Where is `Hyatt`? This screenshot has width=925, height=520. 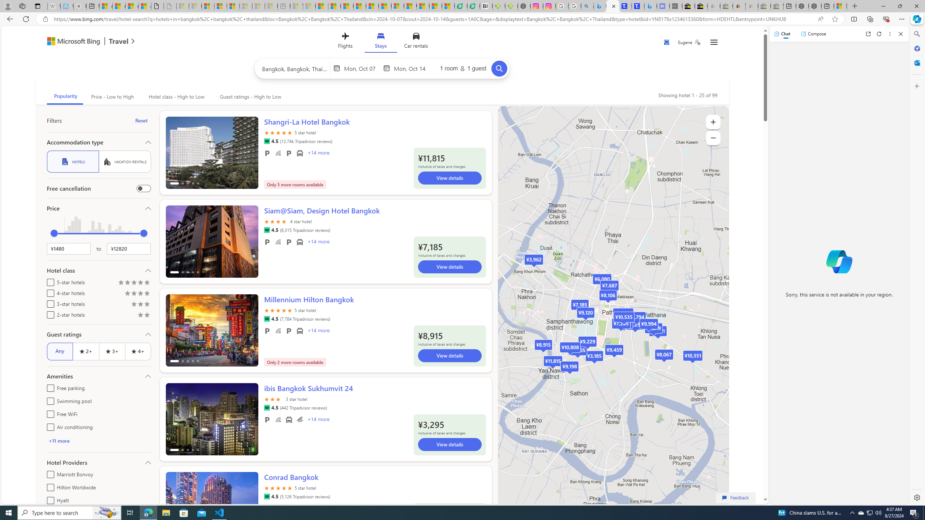 Hyatt is located at coordinates (49, 499).